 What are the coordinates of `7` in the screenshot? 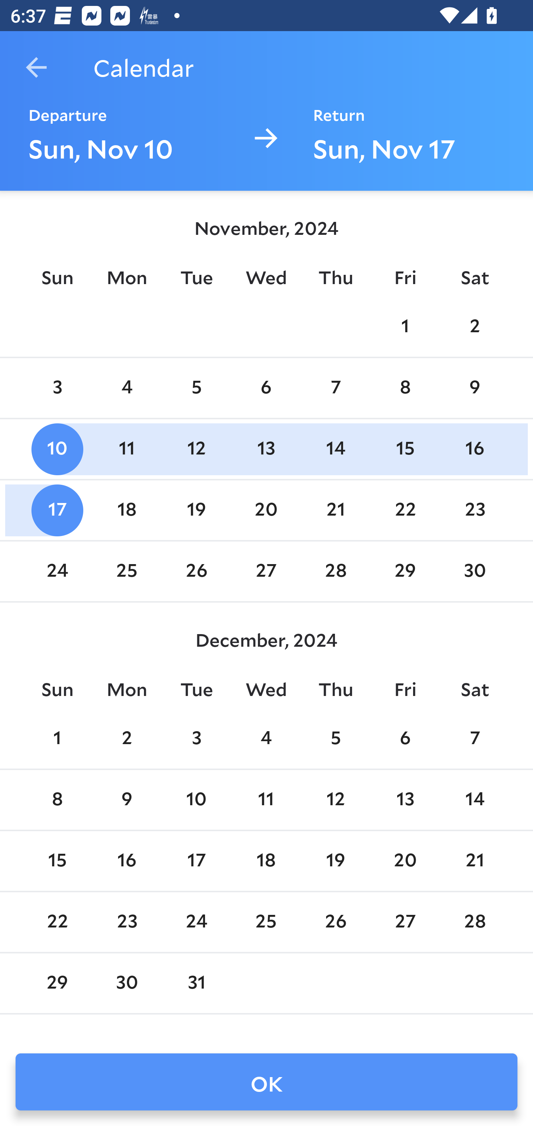 It's located at (475, 739).